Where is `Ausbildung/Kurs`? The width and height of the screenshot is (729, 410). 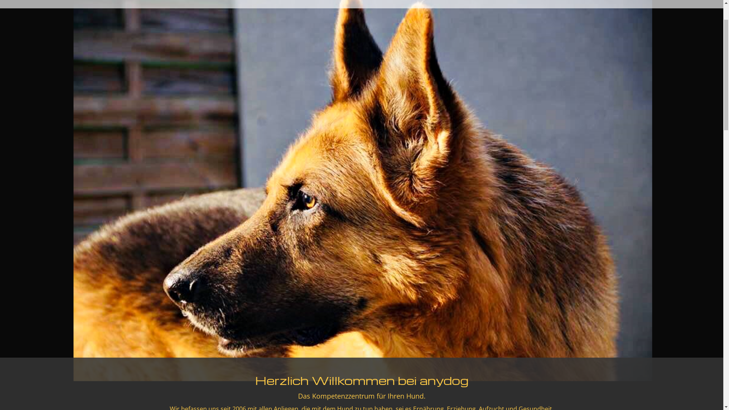
Ausbildung/Kurs is located at coordinates (290, 16).